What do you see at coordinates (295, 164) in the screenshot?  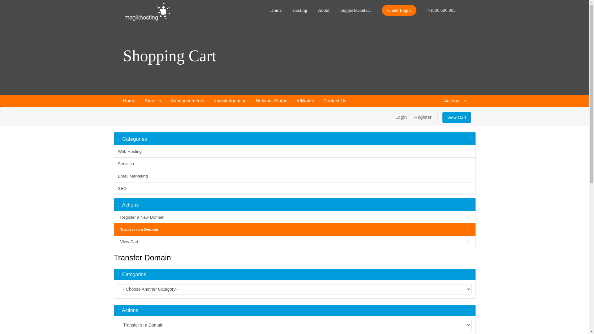 I see `Services` at bounding box center [295, 164].